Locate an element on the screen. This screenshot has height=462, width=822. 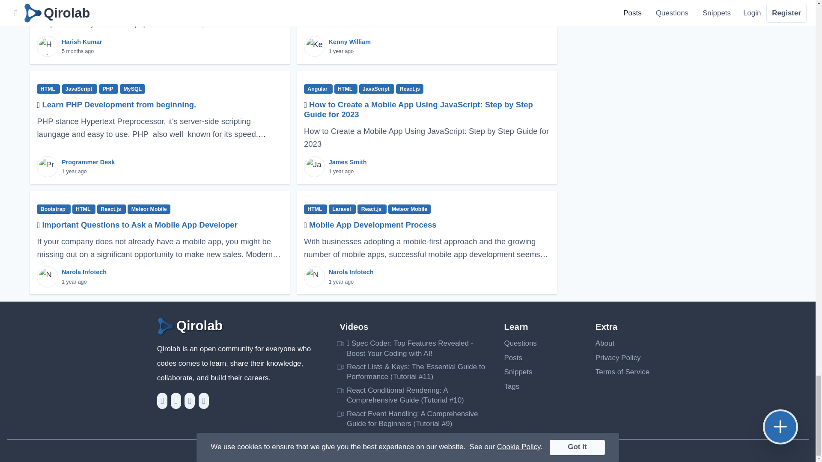
Harish Kumar is located at coordinates (82, 41).